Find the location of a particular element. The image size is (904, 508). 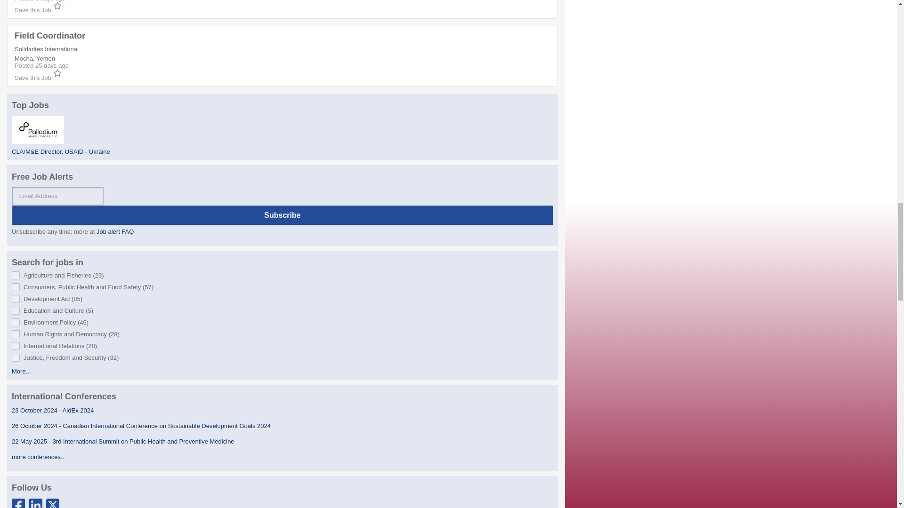

Palladium Group is located at coordinates (38, 130).